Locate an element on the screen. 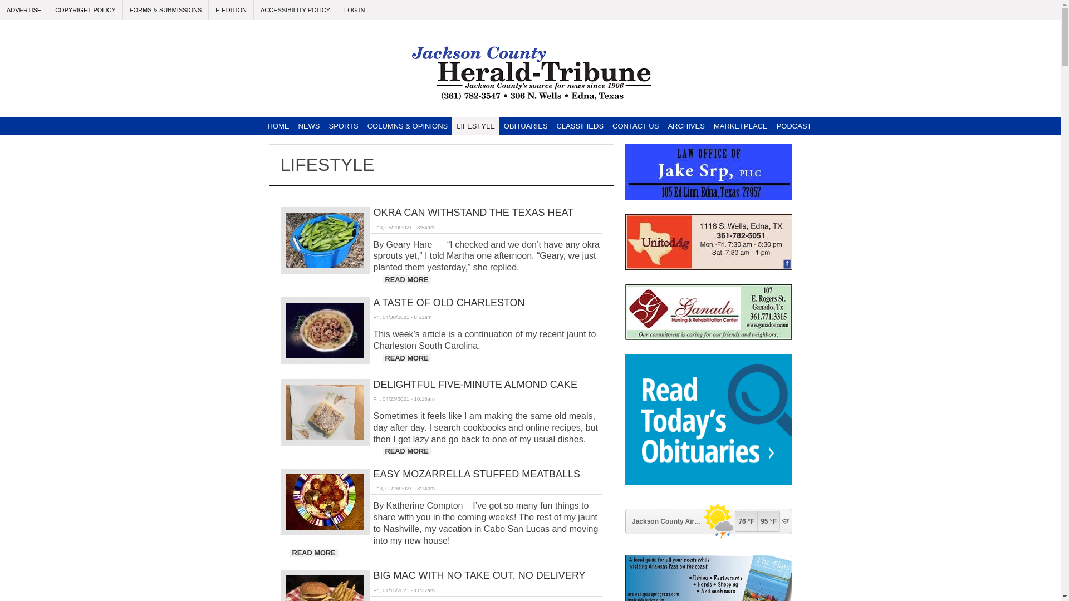  News is located at coordinates (343, 126).